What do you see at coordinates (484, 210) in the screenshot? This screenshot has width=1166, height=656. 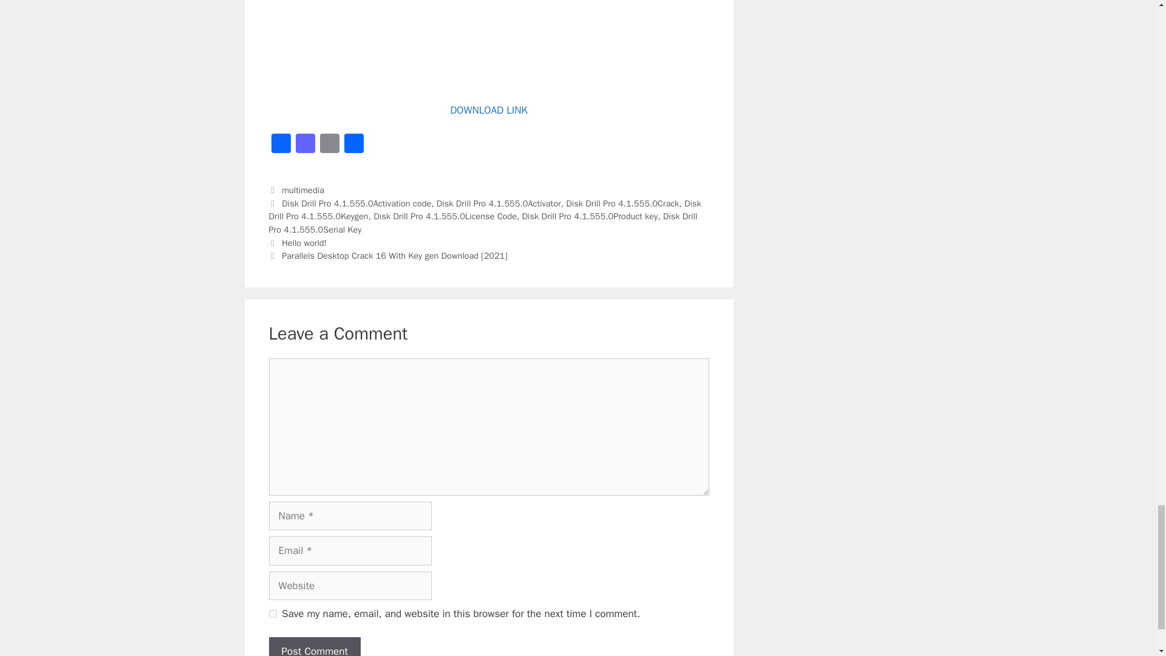 I see `Disk Drill Pro 4.1.555.0Keygen` at bounding box center [484, 210].